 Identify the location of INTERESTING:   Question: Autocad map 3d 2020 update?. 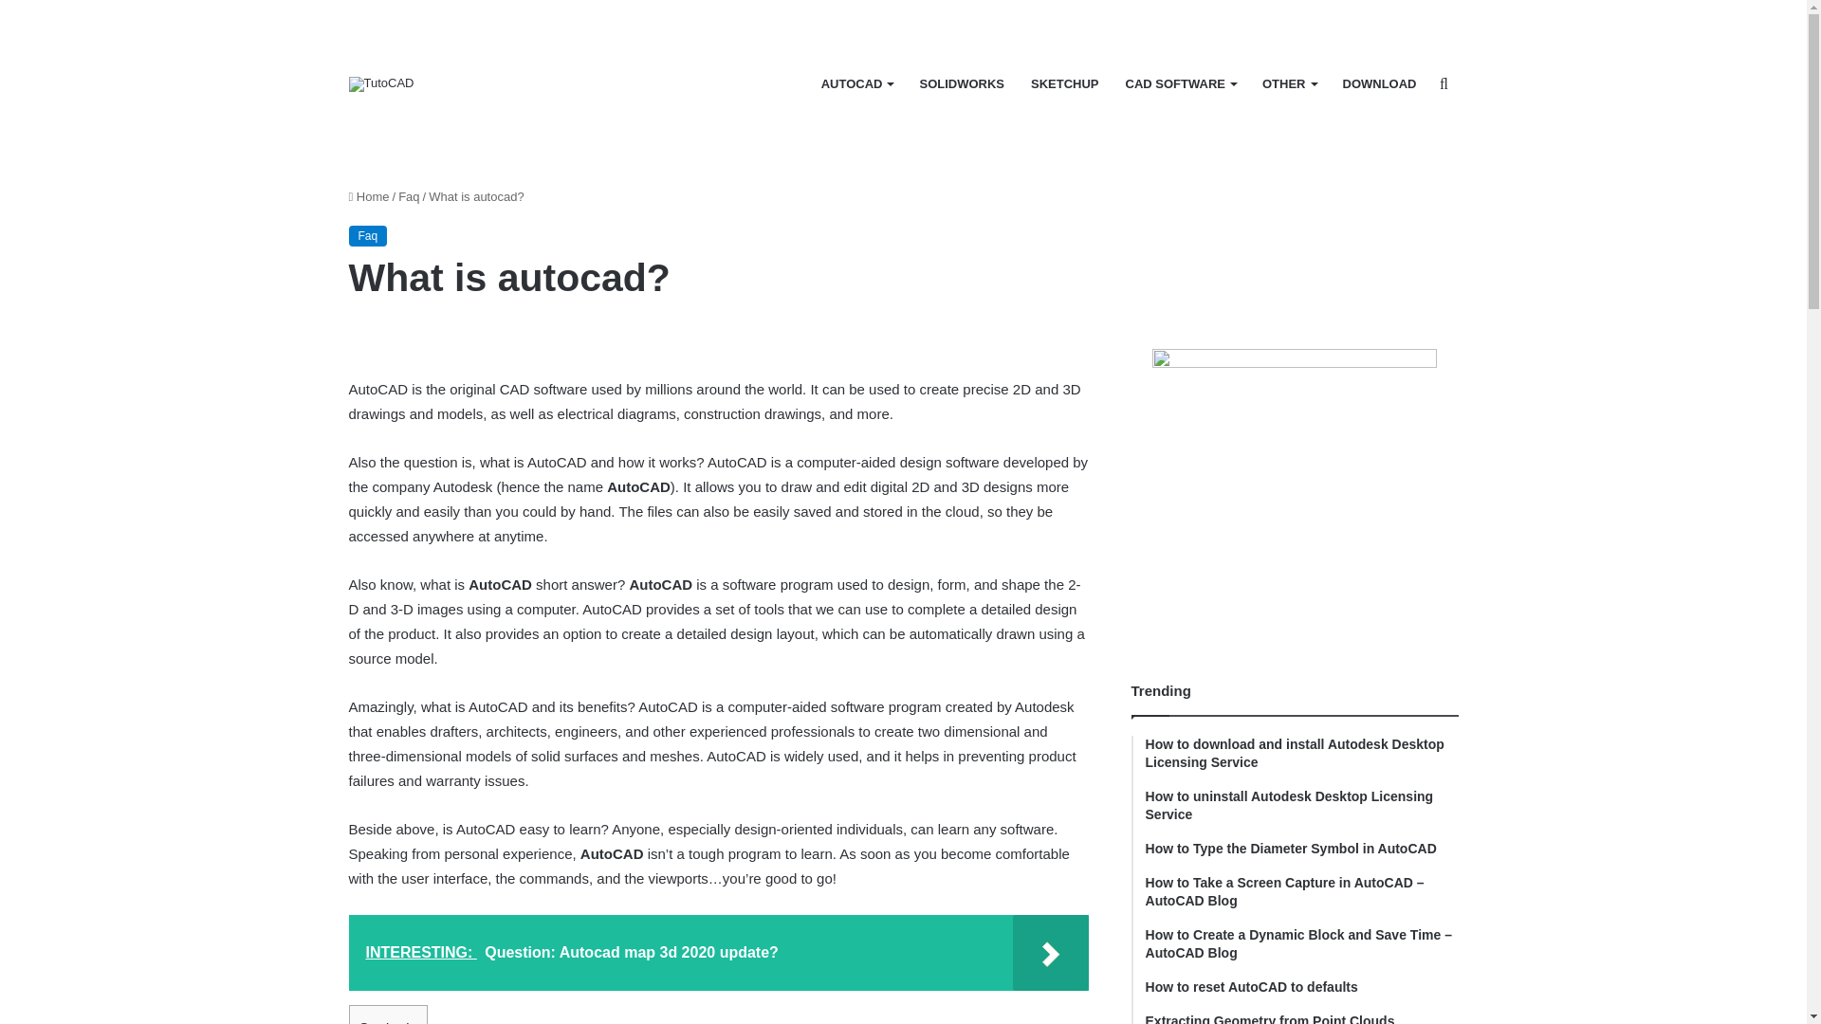
(719, 953).